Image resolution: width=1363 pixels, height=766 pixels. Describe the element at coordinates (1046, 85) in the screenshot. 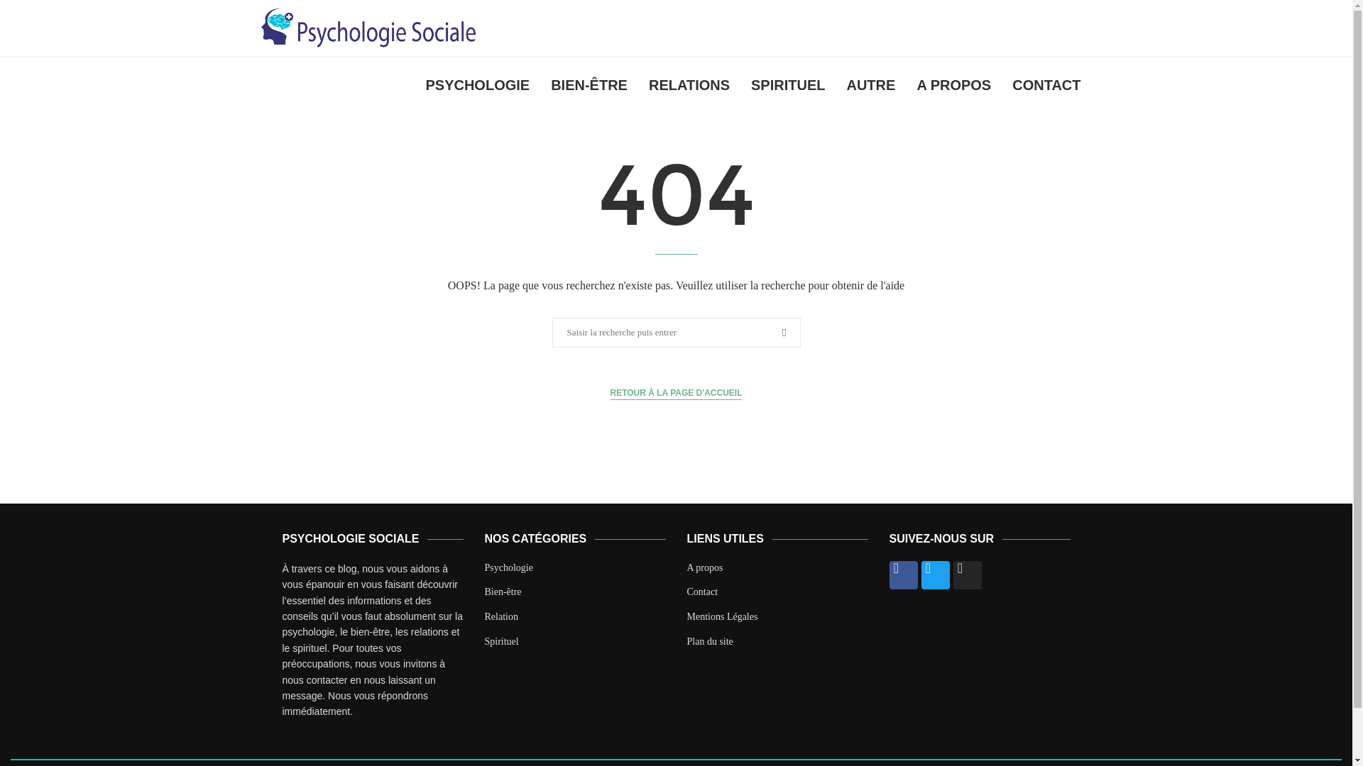

I see `CONTACT` at that location.